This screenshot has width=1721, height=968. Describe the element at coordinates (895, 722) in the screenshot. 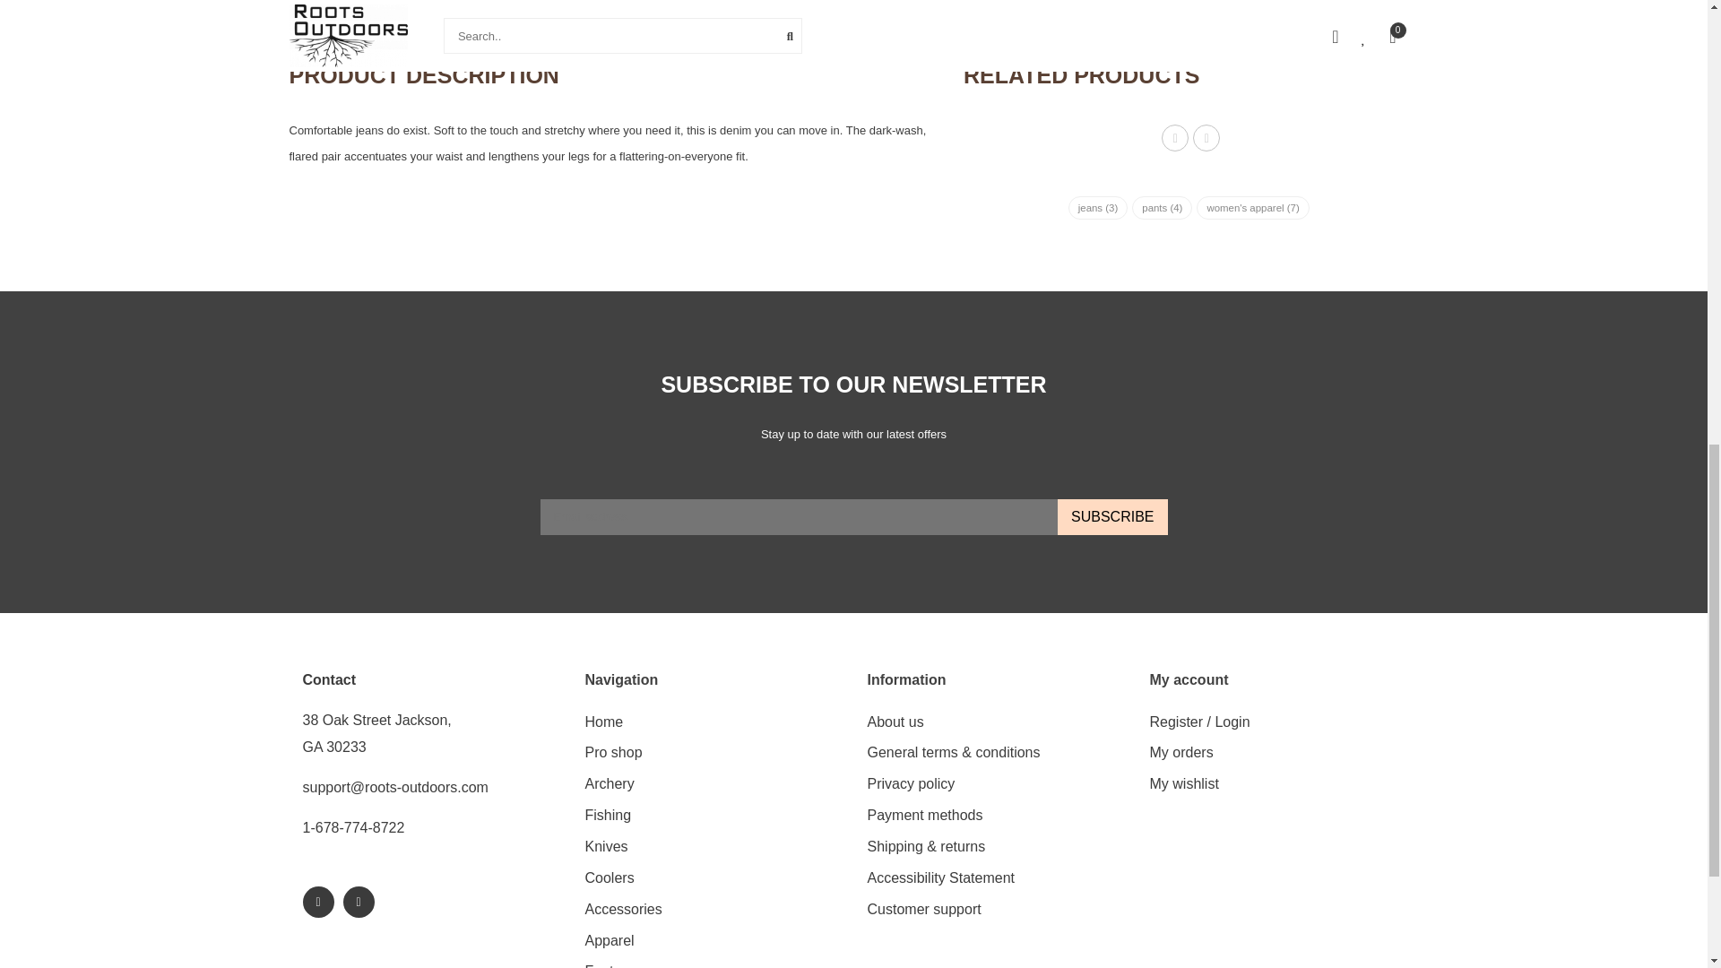

I see `About us` at that location.